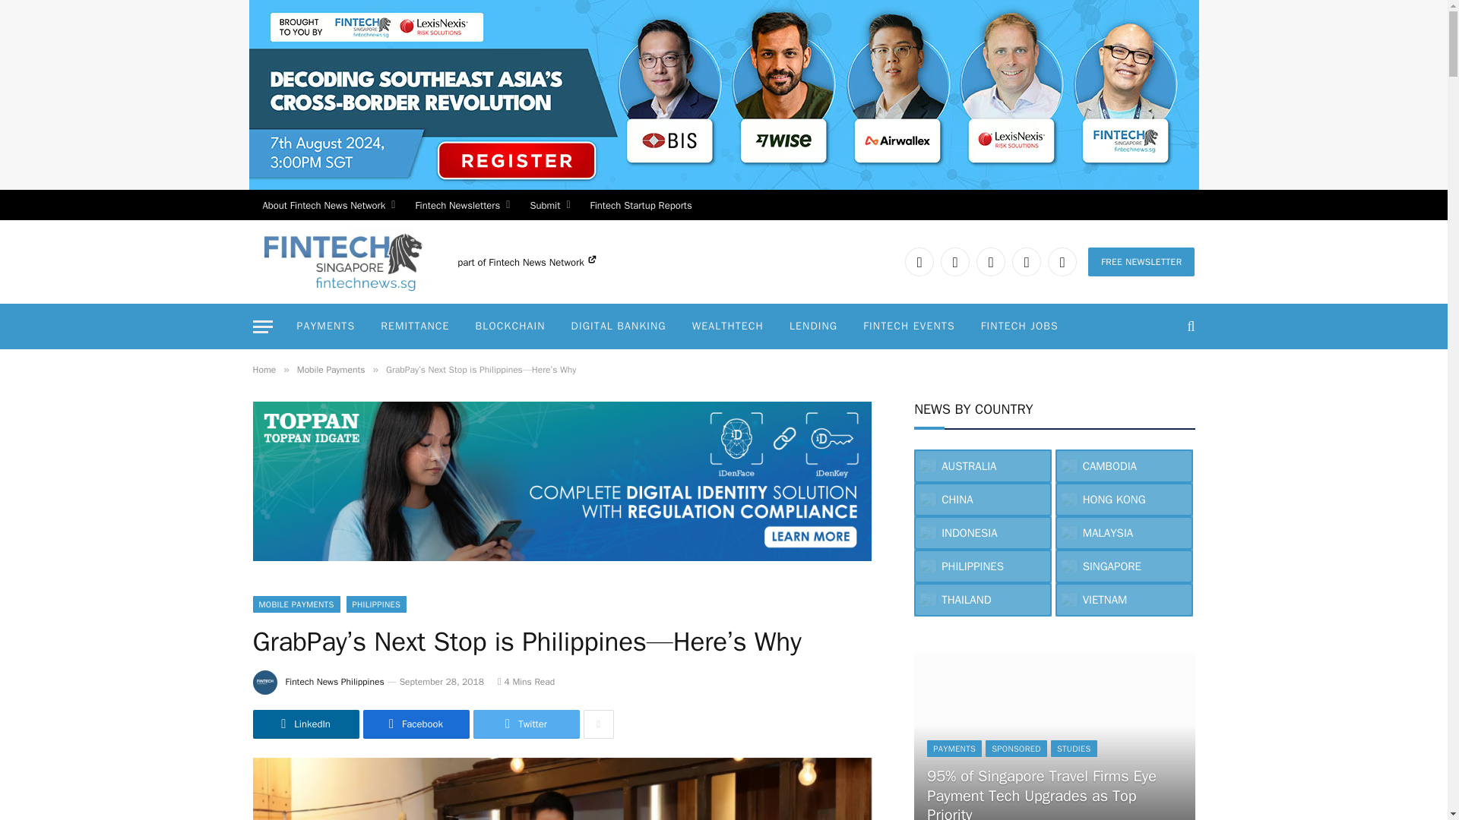 The width and height of the screenshot is (1459, 820). I want to click on Share on Facebook, so click(416, 724).